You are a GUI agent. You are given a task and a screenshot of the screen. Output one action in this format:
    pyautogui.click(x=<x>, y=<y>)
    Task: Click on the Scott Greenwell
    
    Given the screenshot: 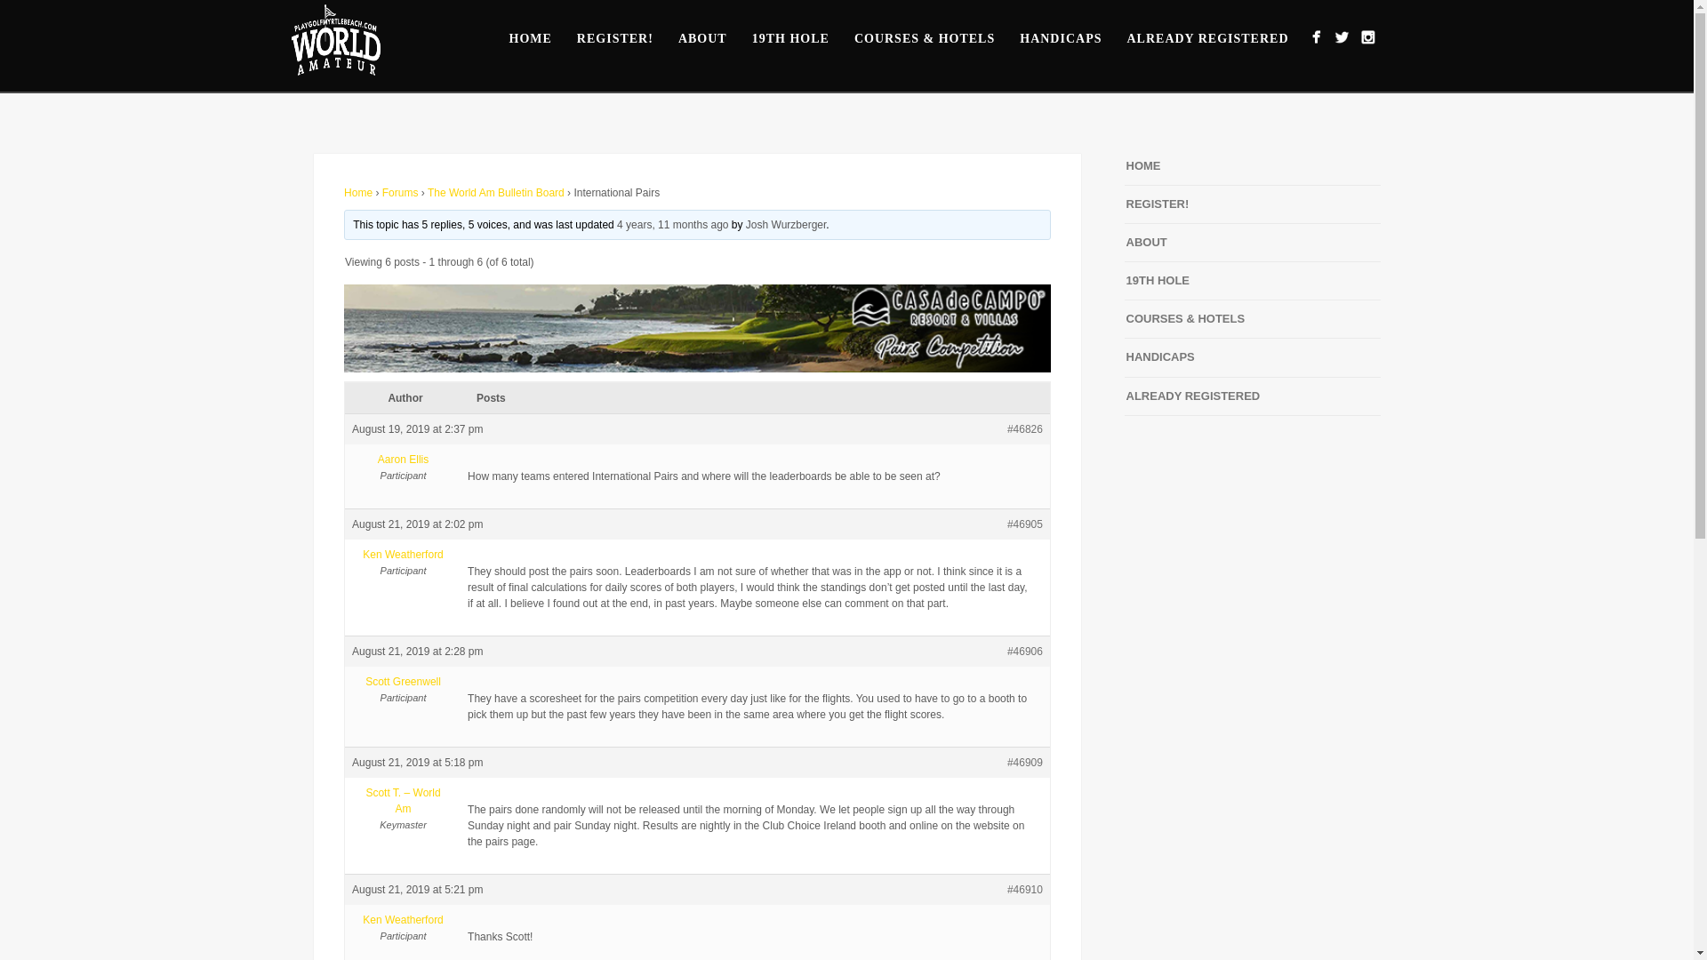 What is the action you would take?
    pyautogui.click(x=402, y=682)
    